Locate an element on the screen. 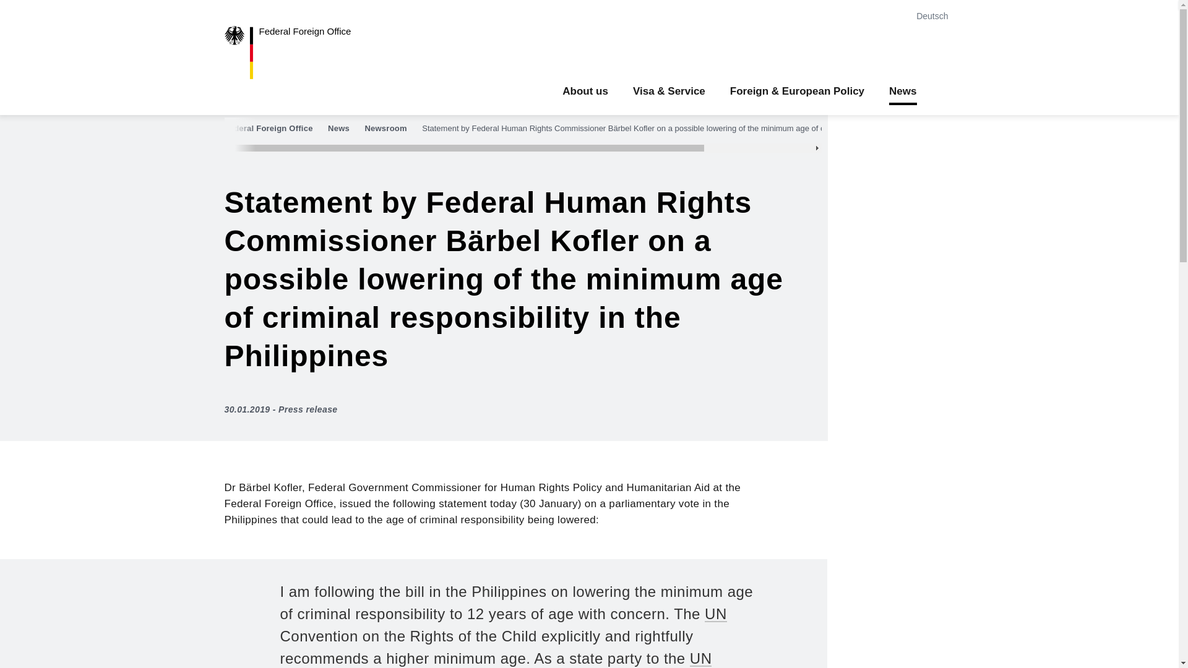 Image resolution: width=1188 pixels, height=668 pixels. United Nations is located at coordinates (700, 658).